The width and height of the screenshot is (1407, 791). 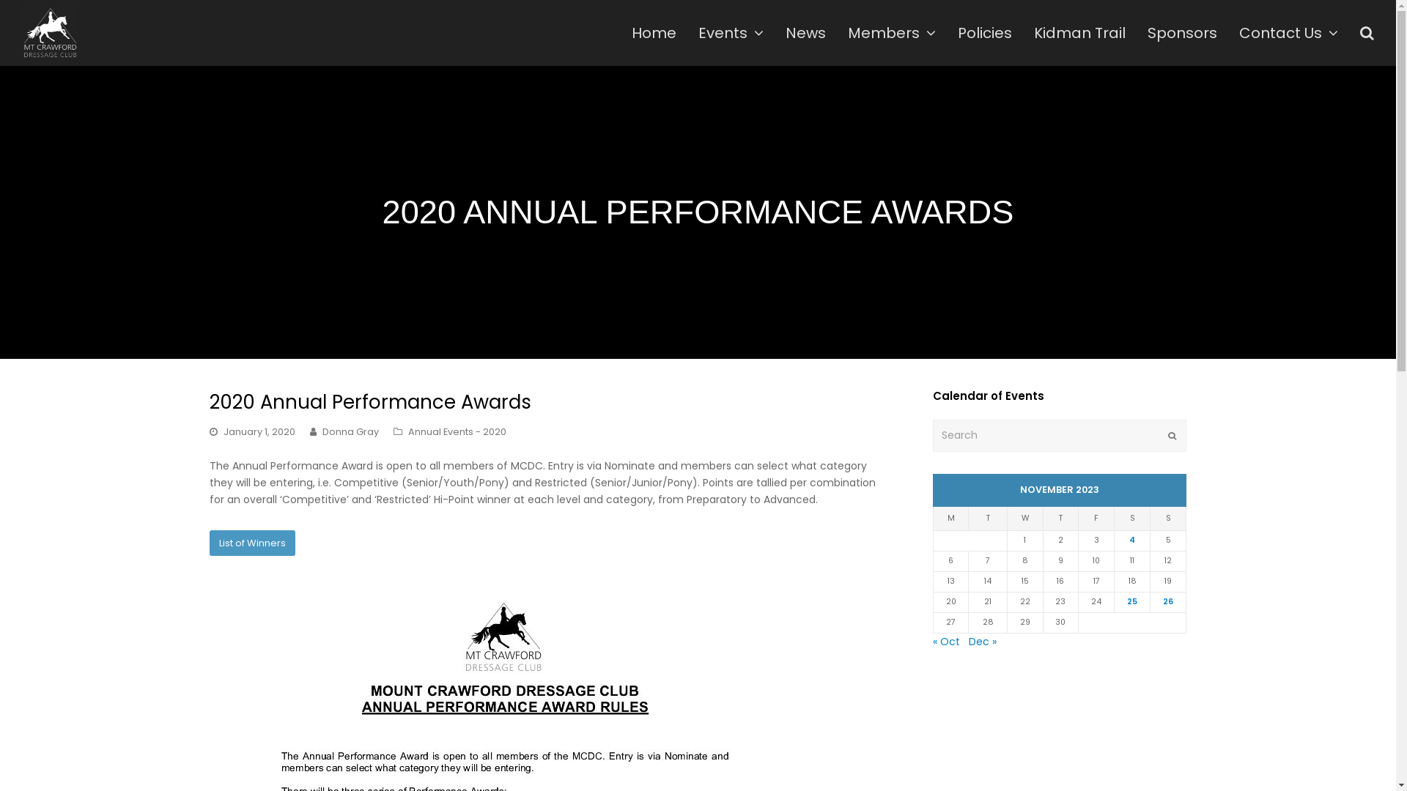 I want to click on Events, so click(x=731, y=33).